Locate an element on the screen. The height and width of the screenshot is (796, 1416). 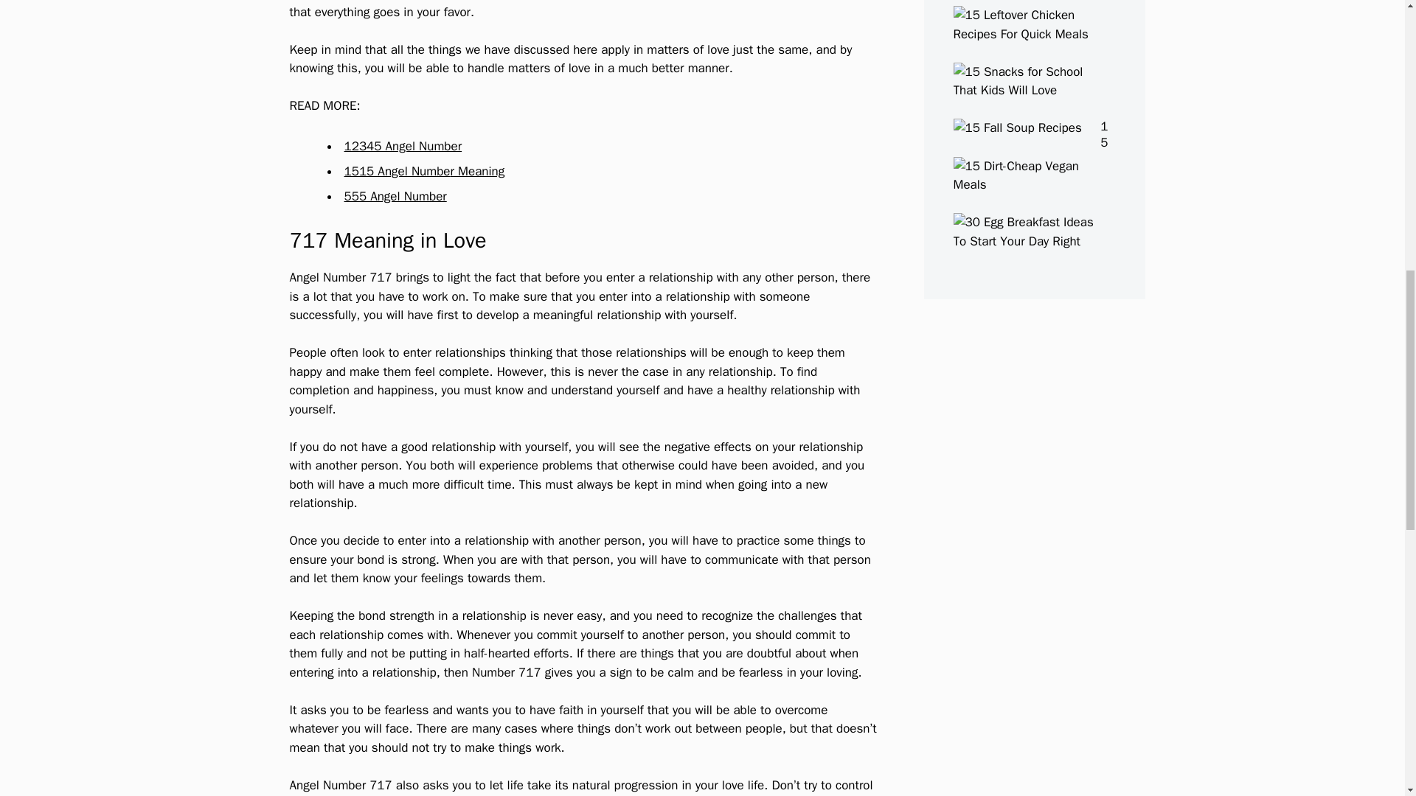
30 Egg Breakfast Ideas To Start Your Day Right is located at coordinates (1024, 242).